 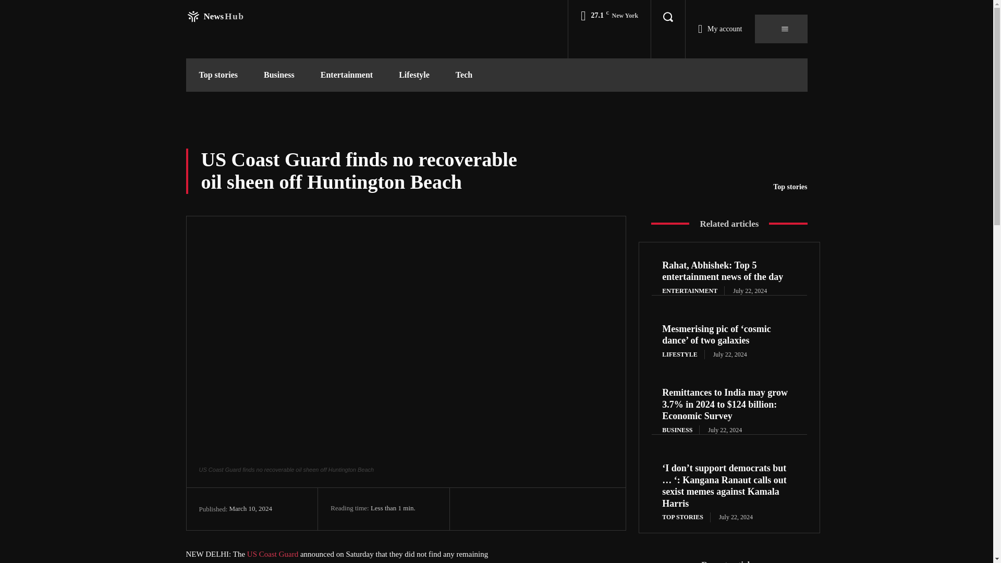 What do you see at coordinates (279, 75) in the screenshot?
I see `Top stories` at bounding box center [279, 75].